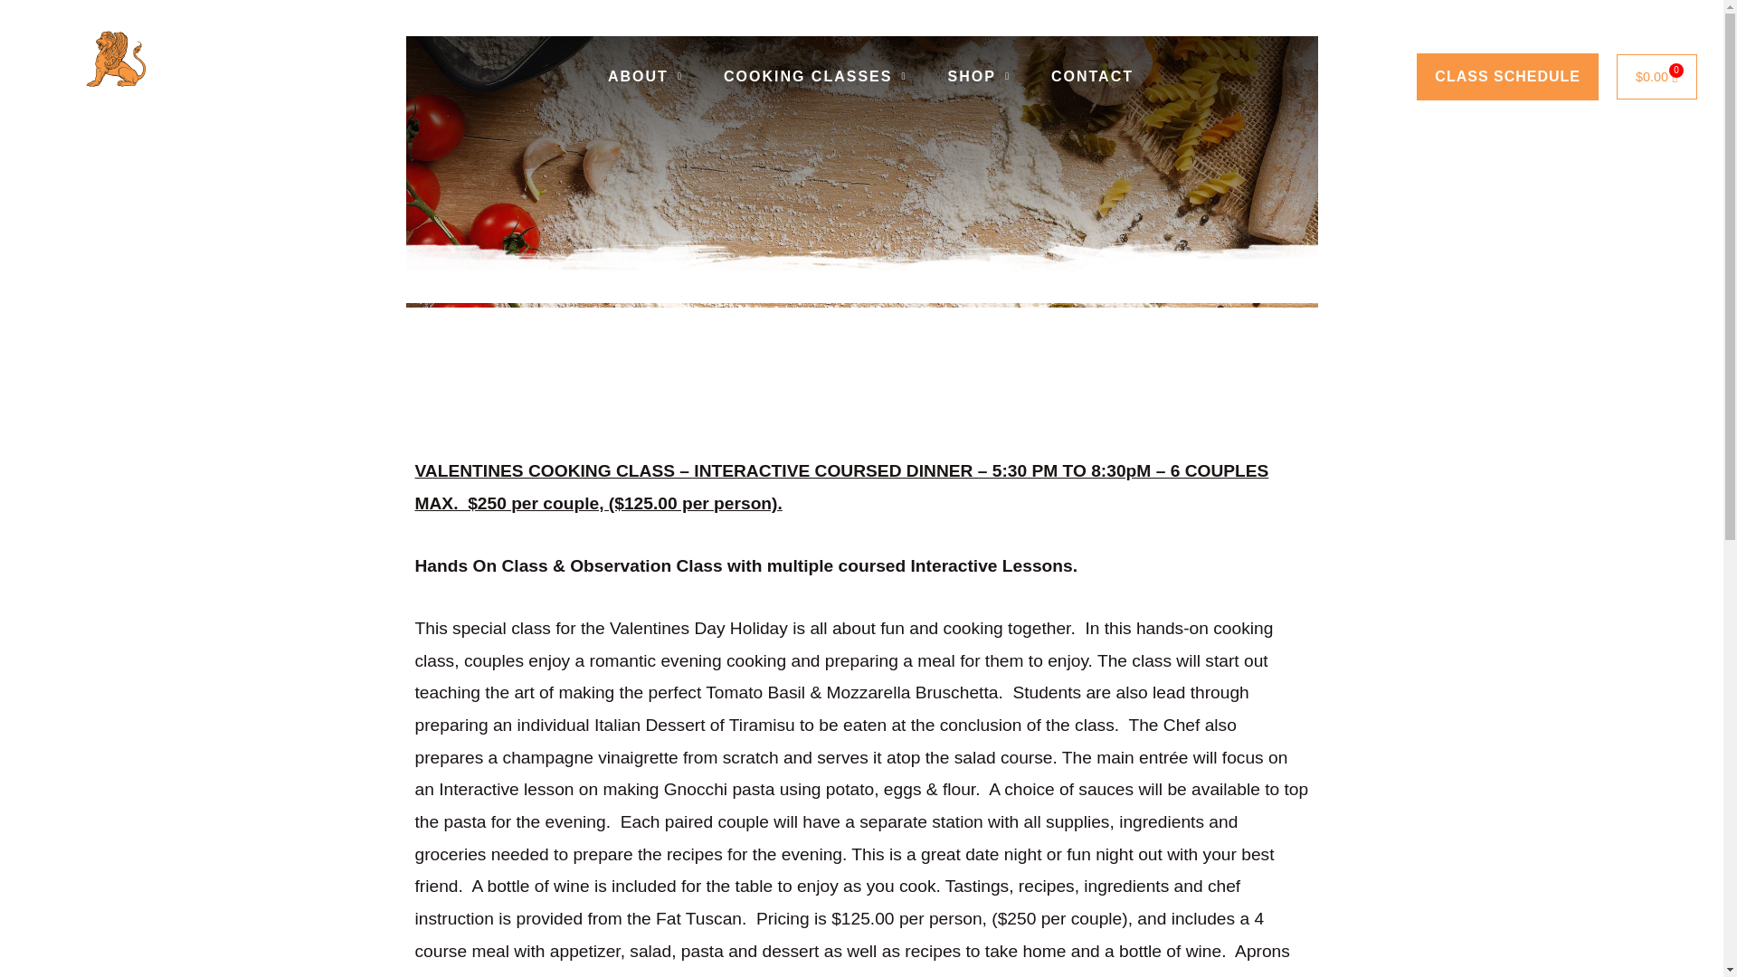 The image size is (1737, 977). I want to click on SHOP, so click(979, 77).